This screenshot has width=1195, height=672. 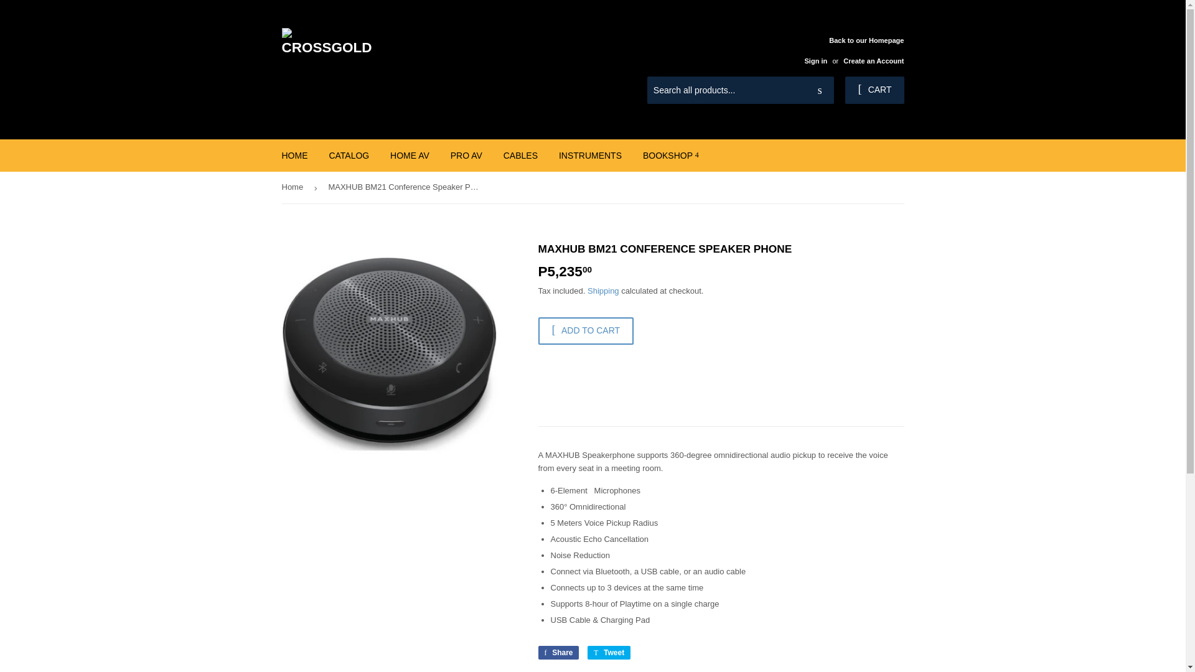 What do you see at coordinates (671, 156) in the screenshot?
I see `BOOKSHOP` at bounding box center [671, 156].